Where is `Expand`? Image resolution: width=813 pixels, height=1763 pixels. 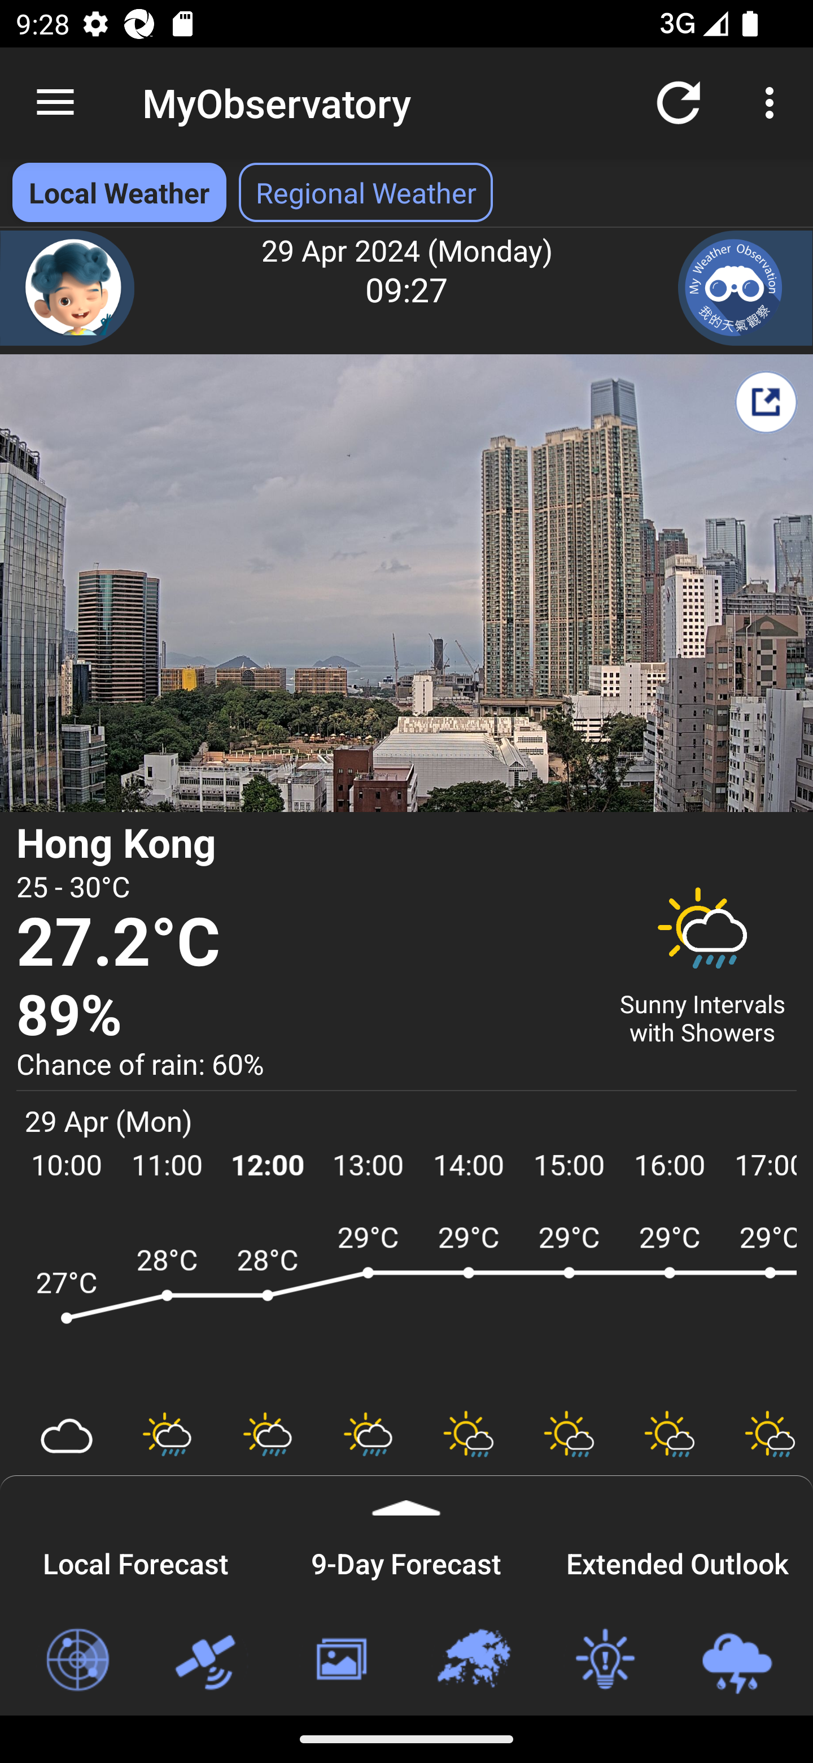
Expand is located at coordinates (406, 1496).